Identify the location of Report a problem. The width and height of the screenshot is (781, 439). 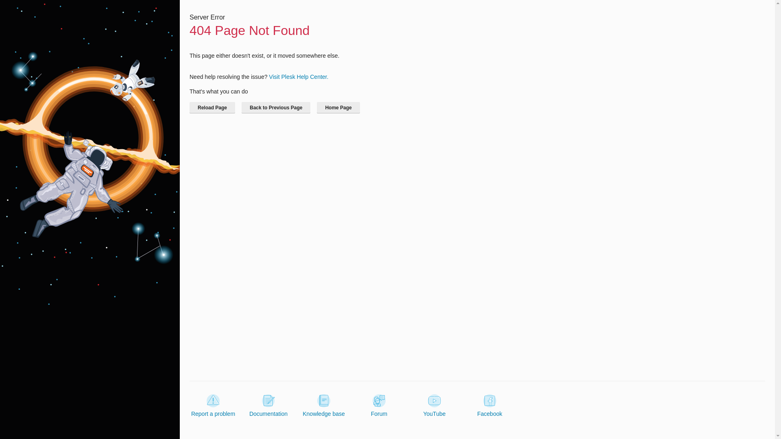
(213, 406).